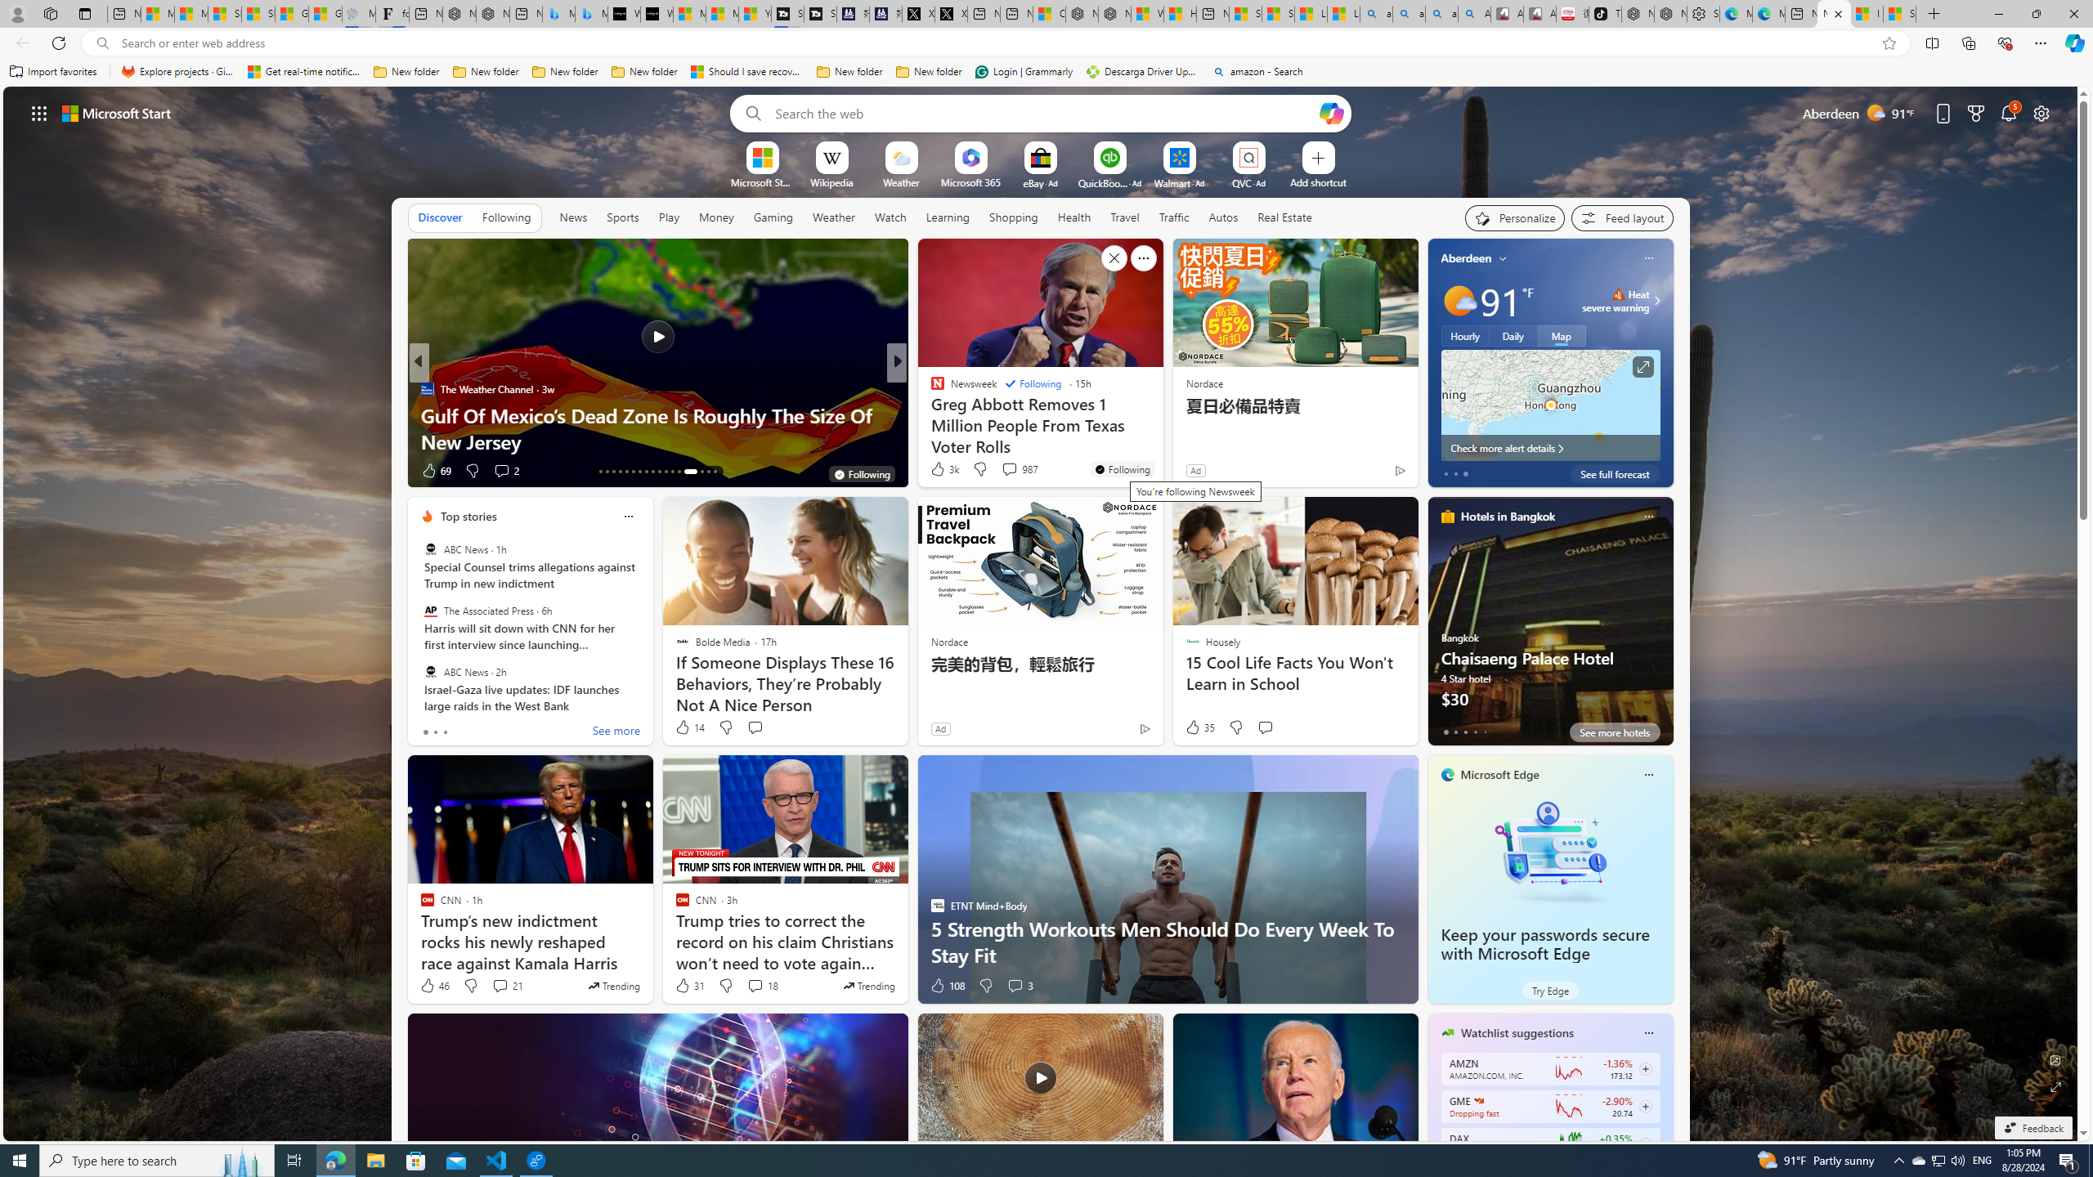 The width and height of the screenshot is (2093, 1177). Describe the element at coordinates (690, 472) in the screenshot. I see `AutomationID: tab-26` at that location.